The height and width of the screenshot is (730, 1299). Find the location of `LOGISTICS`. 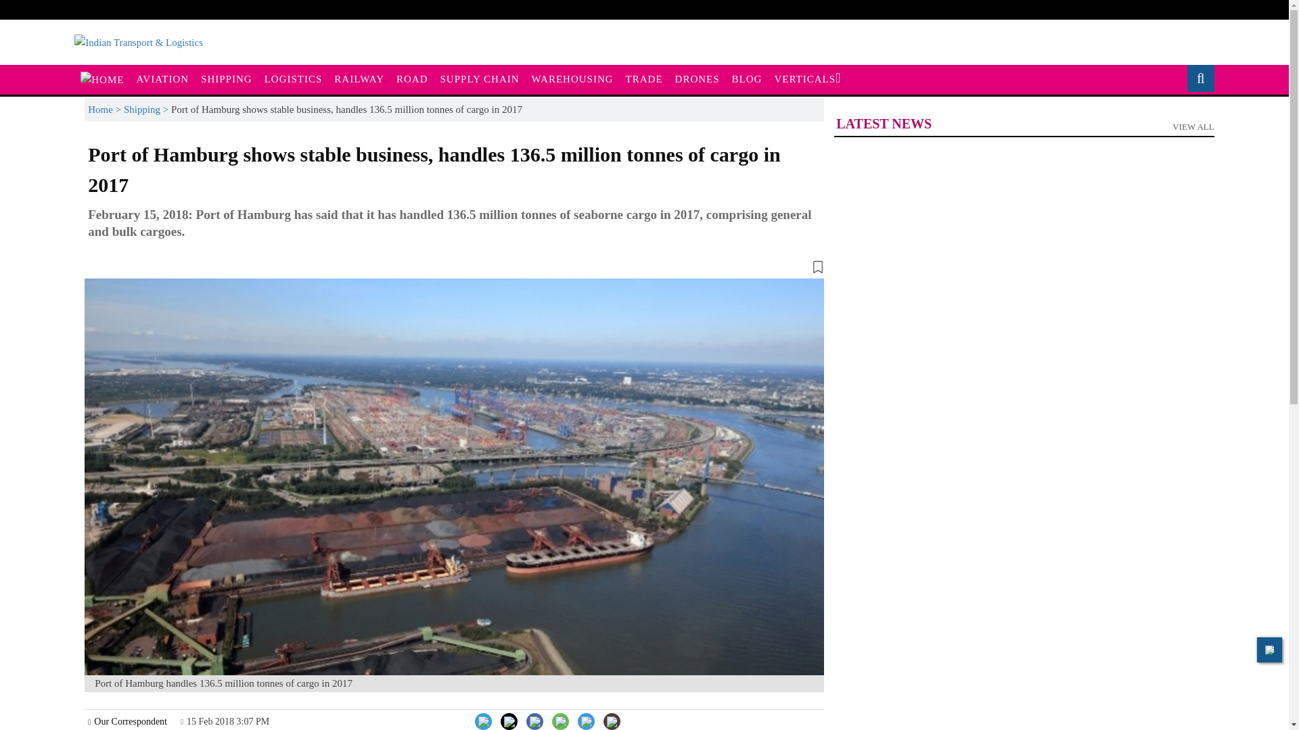

LOGISTICS is located at coordinates (294, 80).